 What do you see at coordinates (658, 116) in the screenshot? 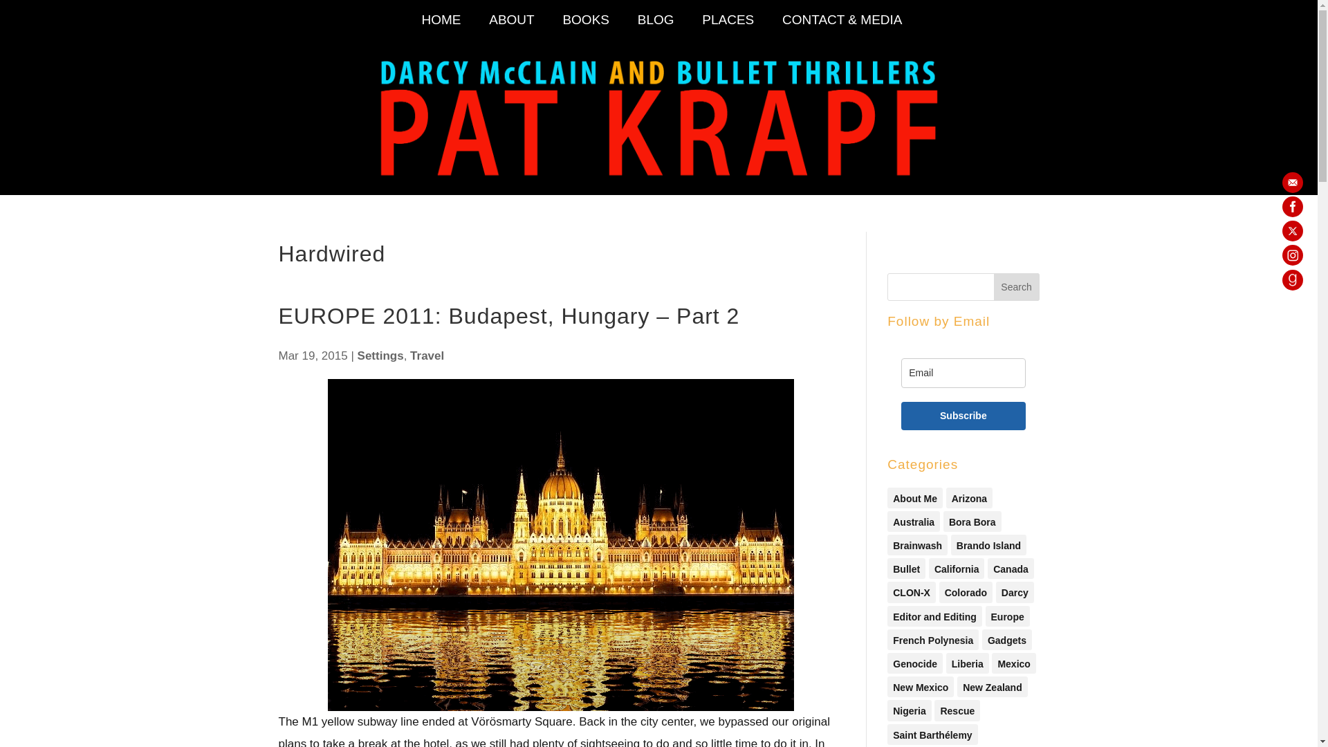
I see `header3-patk-2022` at bounding box center [658, 116].